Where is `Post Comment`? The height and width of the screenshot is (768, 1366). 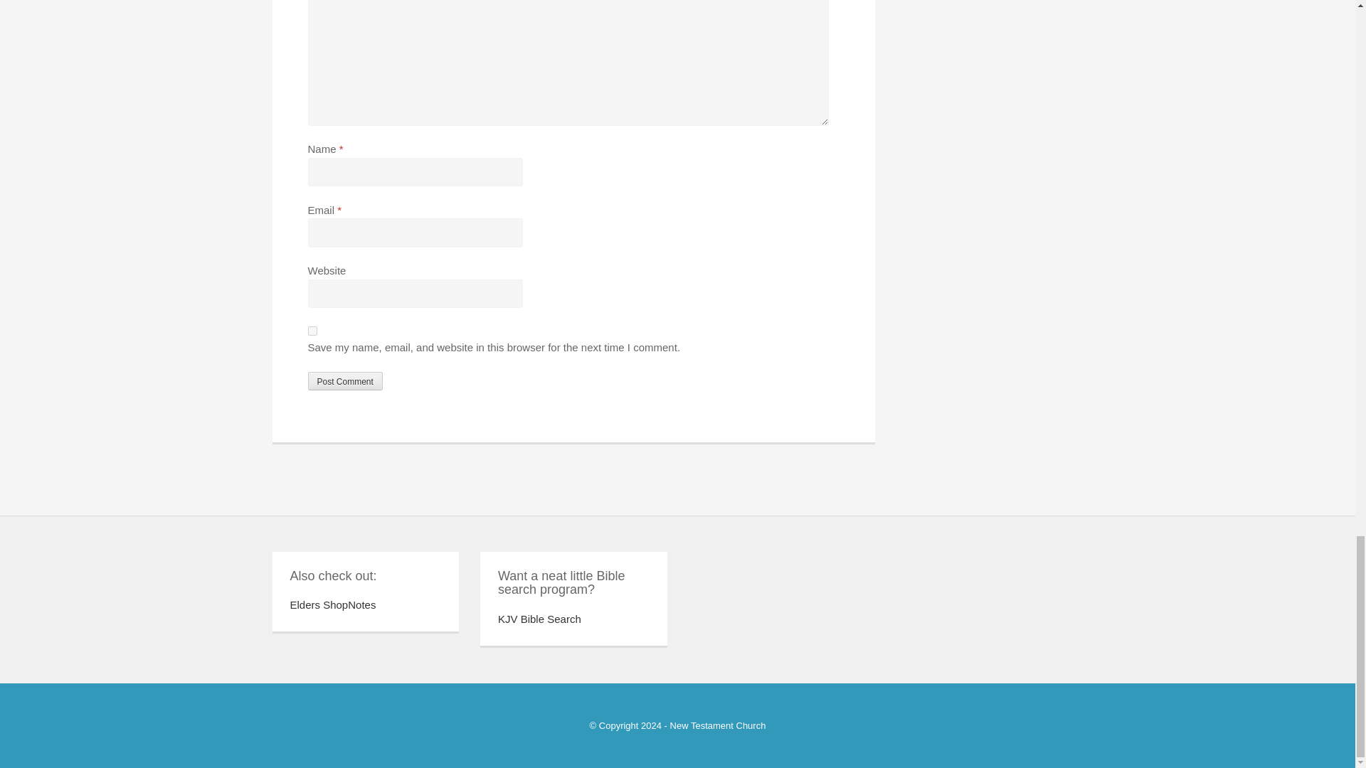
Post Comment is located at coordinates (344, 380).